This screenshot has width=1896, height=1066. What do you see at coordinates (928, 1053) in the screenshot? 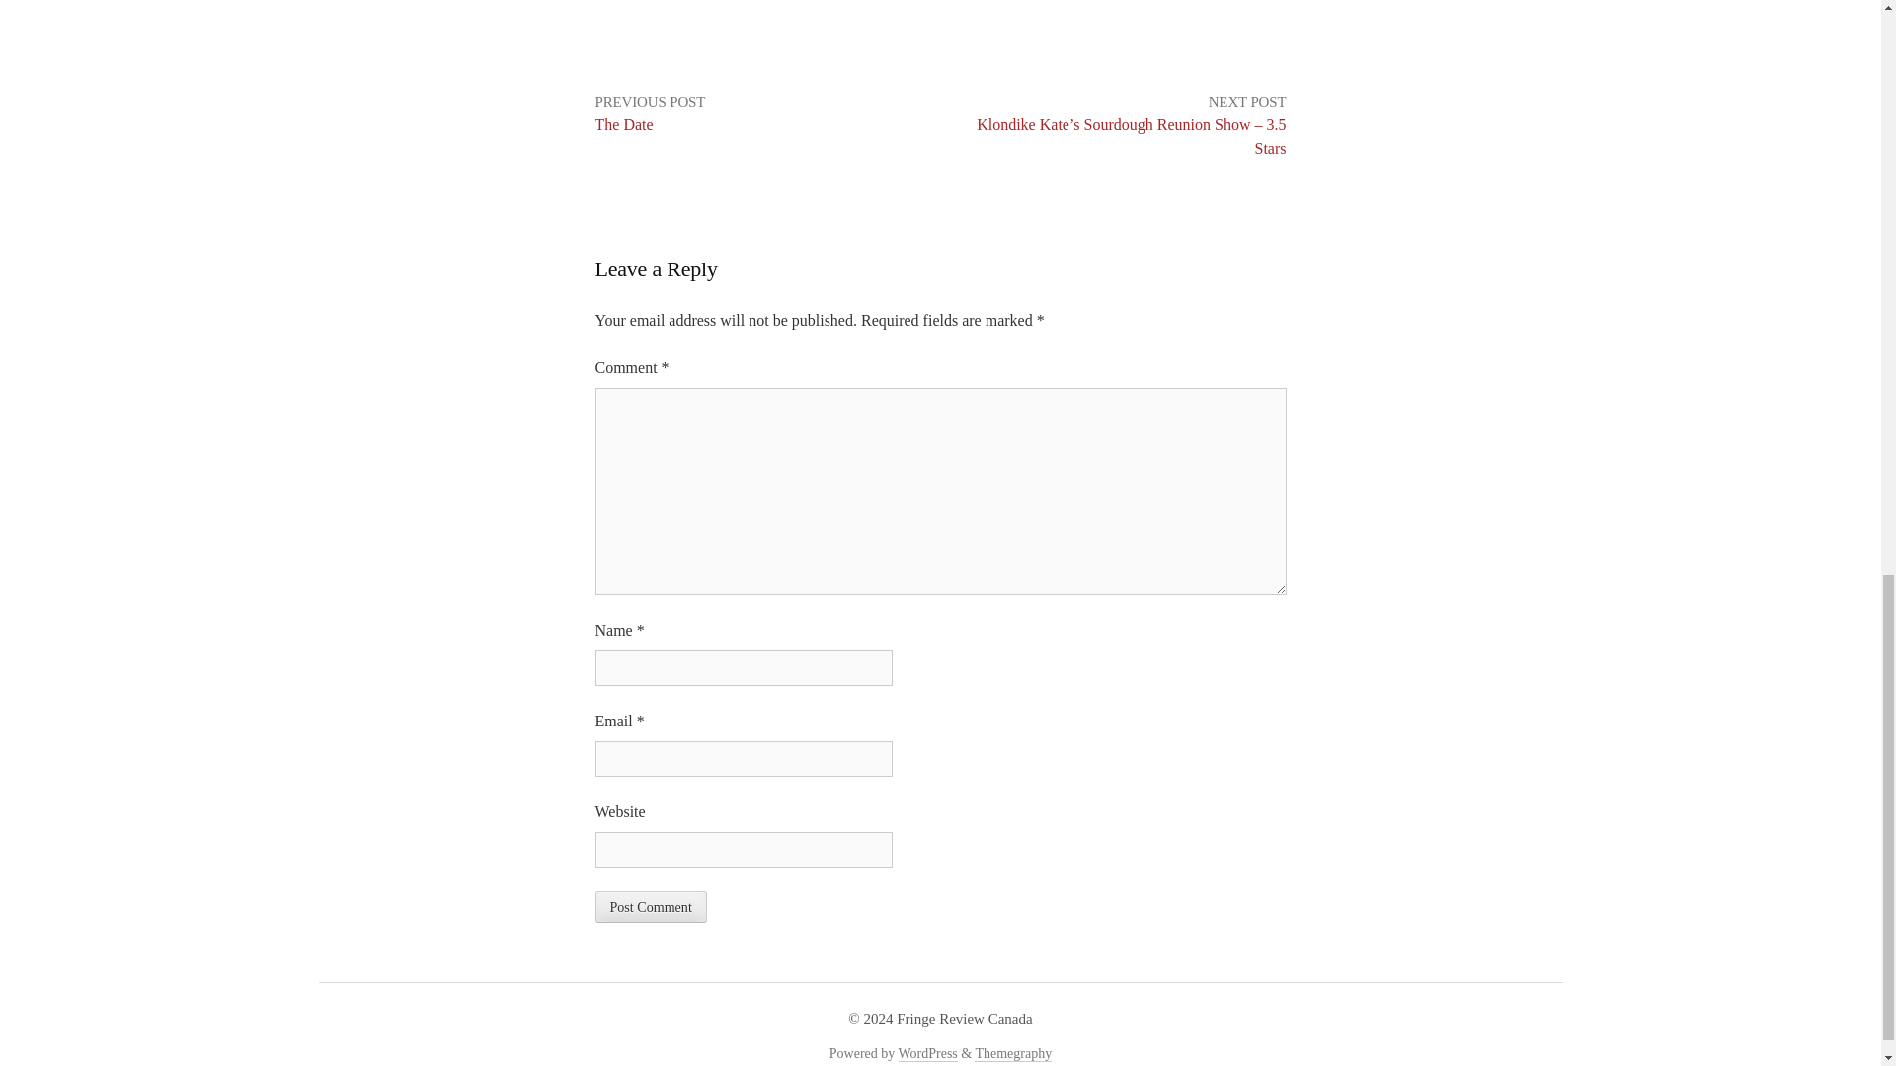
I see `WordPress` at bounding box center [928, 1053].